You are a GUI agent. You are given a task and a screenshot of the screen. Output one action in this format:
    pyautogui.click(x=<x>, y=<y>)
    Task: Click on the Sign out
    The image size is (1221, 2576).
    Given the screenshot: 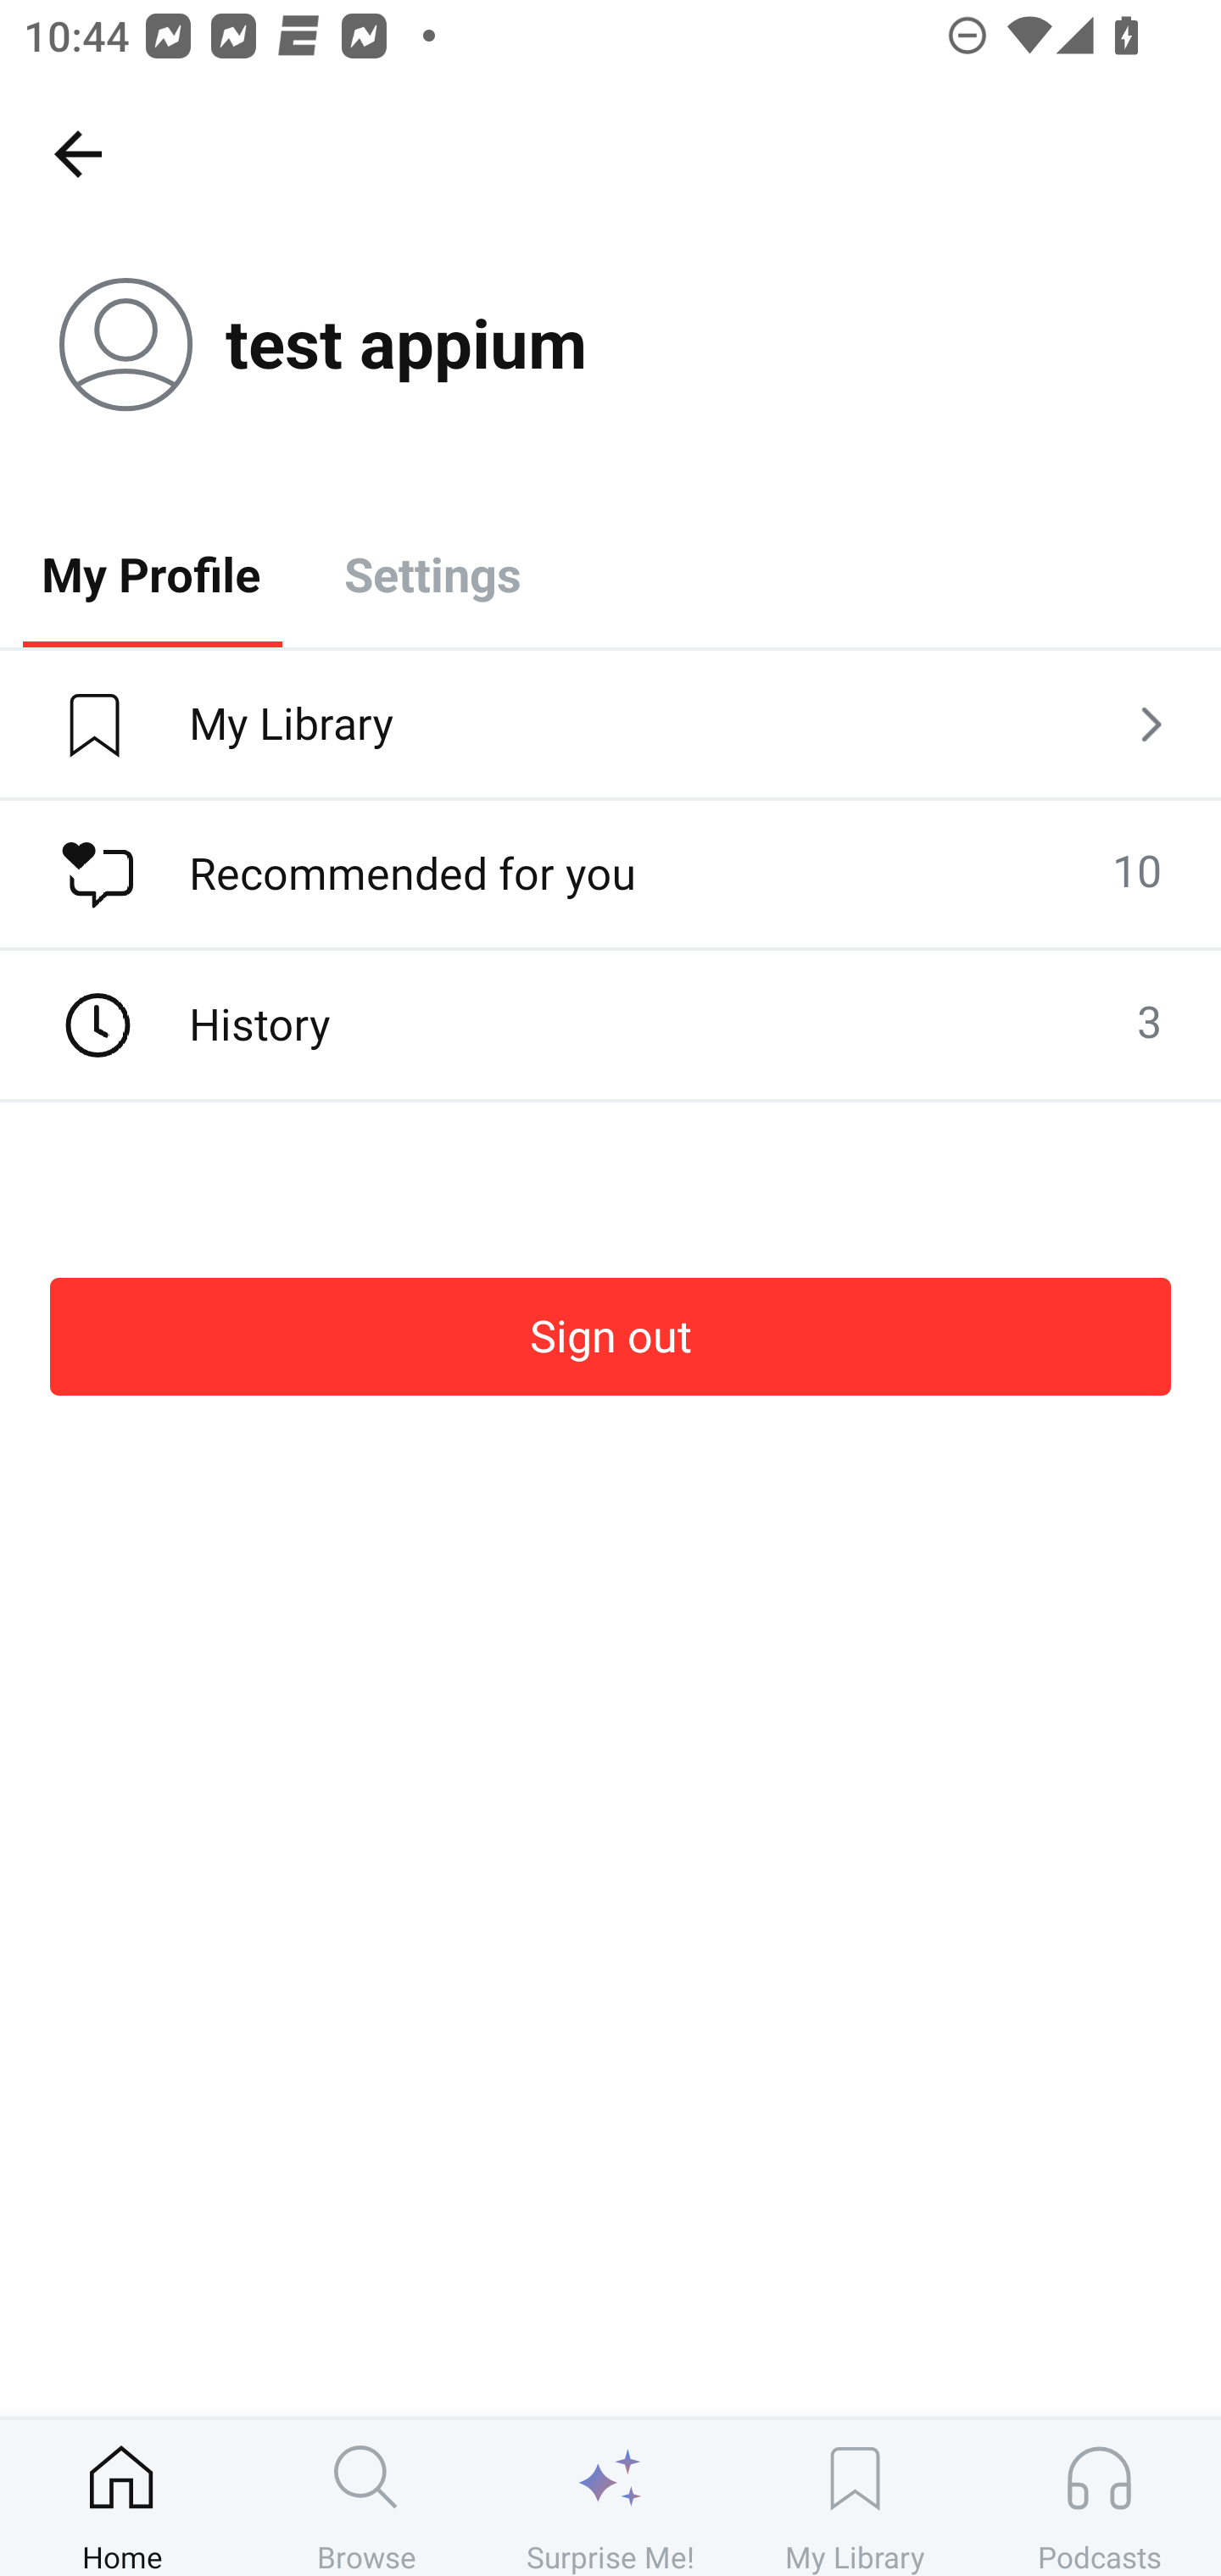 What is the action you would take?
    pyautogui.click(x=610, y=1336)
    